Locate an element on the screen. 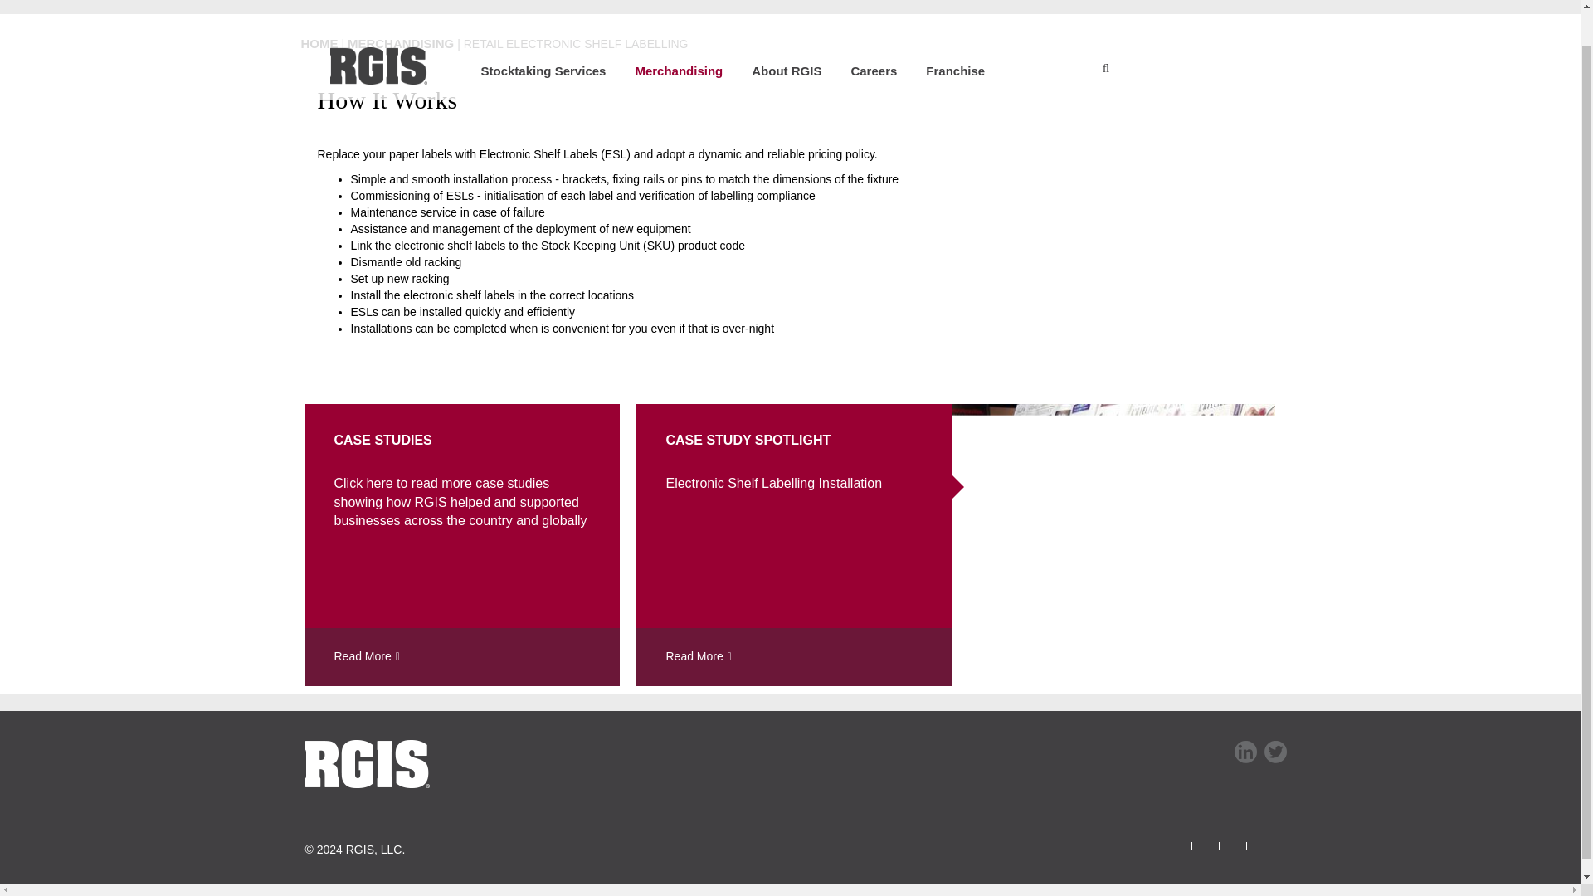  The hands-on resources to keep your stores fresh. is located at coordinates (664, 34).